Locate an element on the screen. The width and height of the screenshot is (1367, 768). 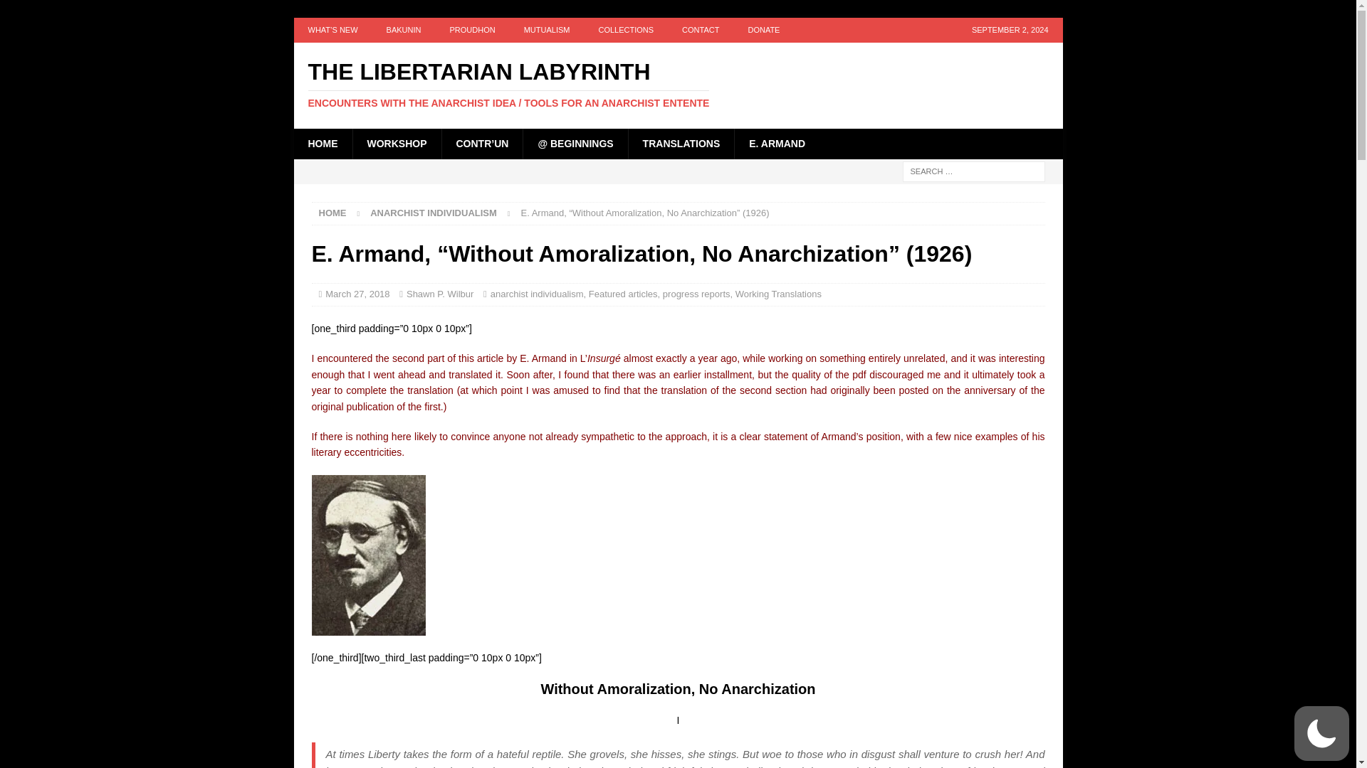
ANARCHIST INDIVIDUALISM is located at coordinates (434, 212).